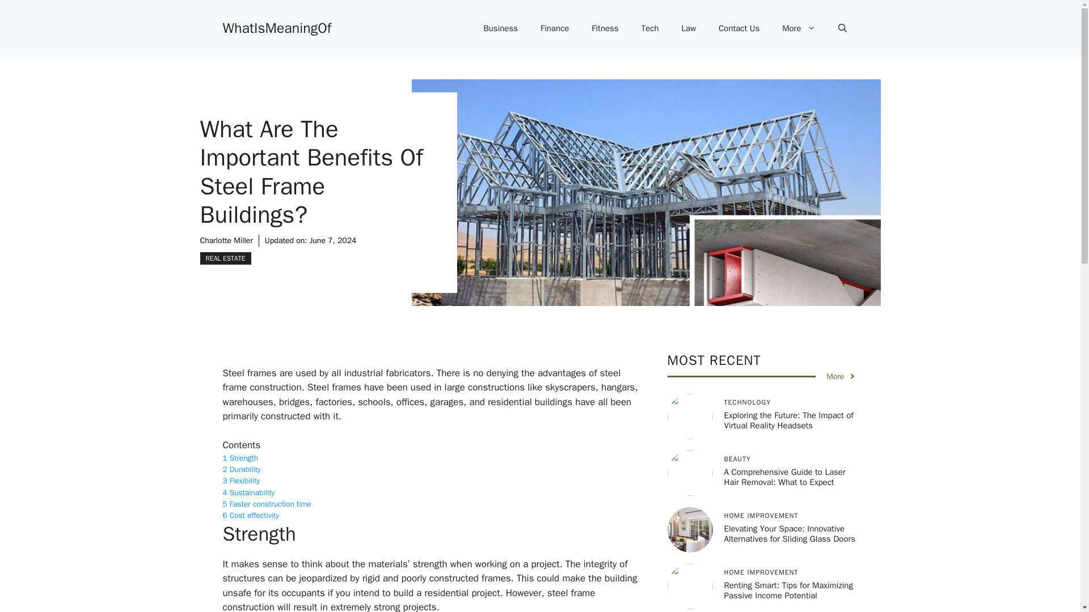  Describe the element at coordinates (226, 240) in the screenshot. I see `Charlotte Miller` at that location.